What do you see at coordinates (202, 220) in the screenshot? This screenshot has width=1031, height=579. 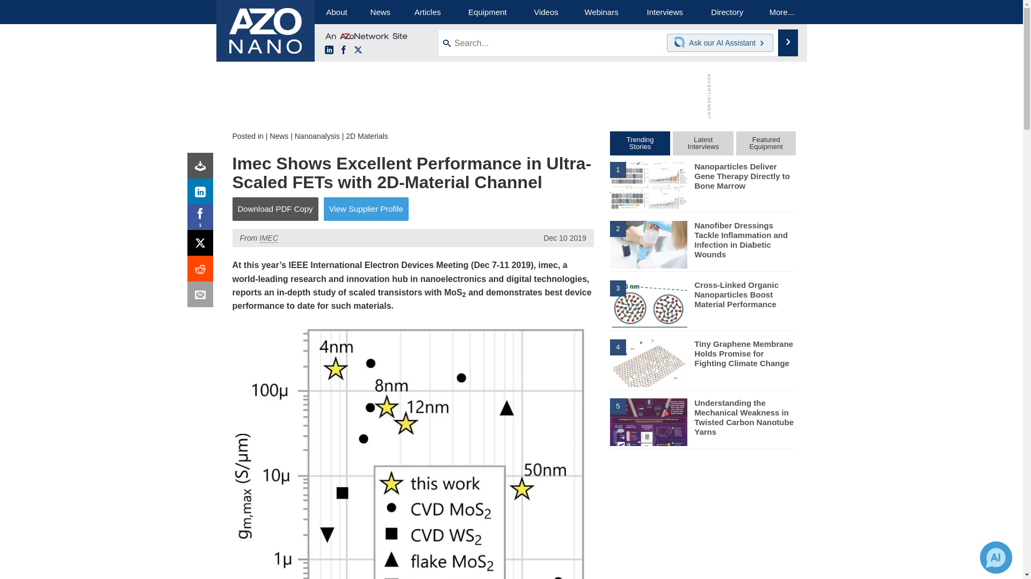 I see `Facebook` at bounding box center [202, 220].